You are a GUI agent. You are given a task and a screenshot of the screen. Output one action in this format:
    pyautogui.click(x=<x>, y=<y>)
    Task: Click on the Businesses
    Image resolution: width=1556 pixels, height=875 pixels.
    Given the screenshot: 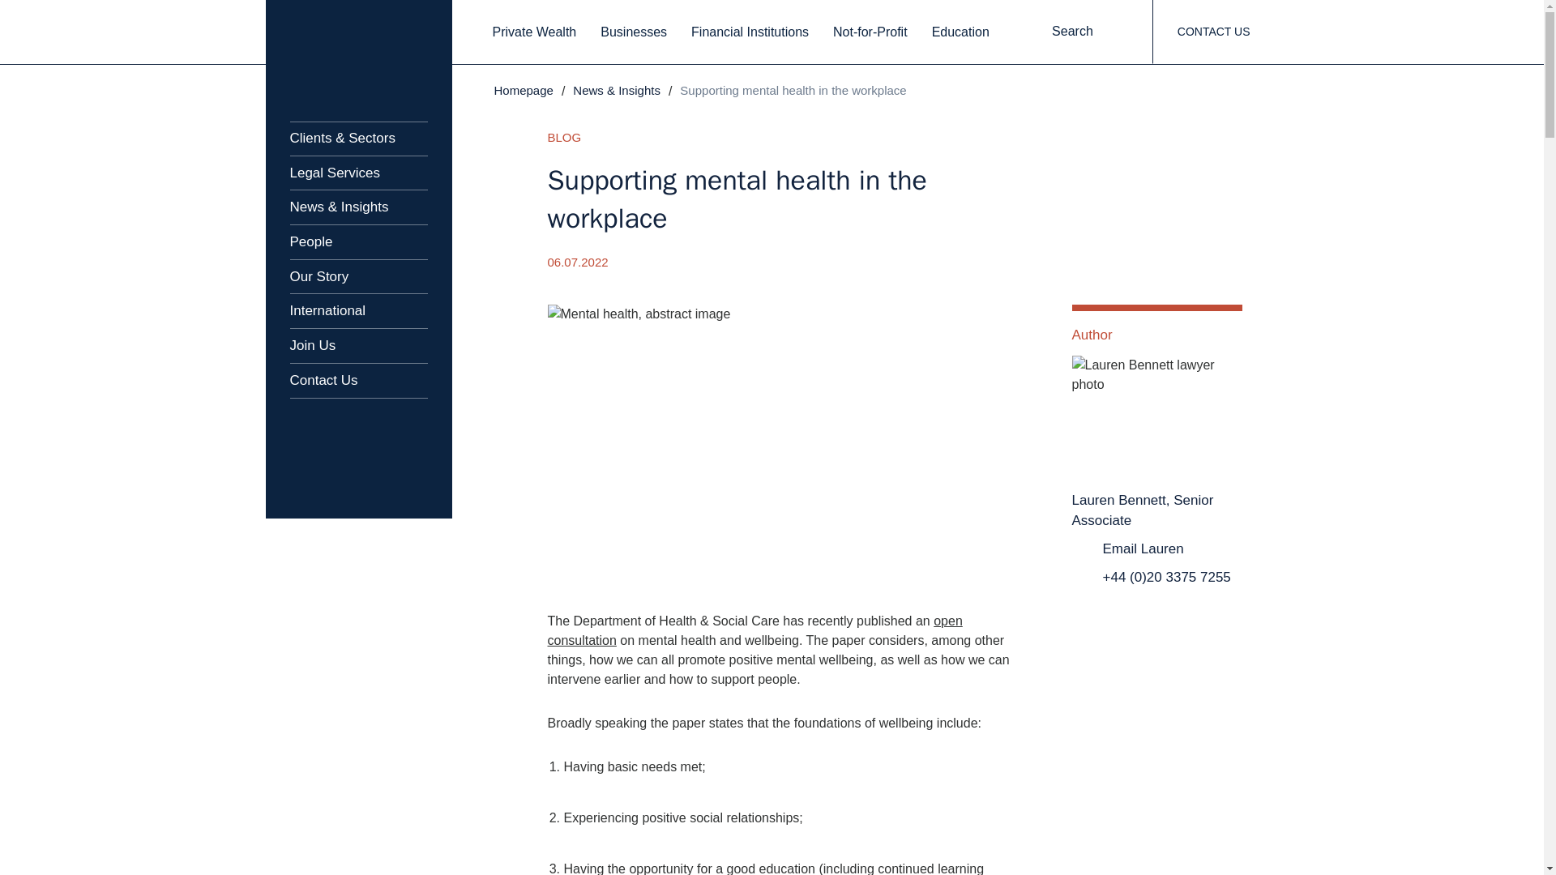 What is the action you would take?
    pyautogui.click(x=634, y=32)
    